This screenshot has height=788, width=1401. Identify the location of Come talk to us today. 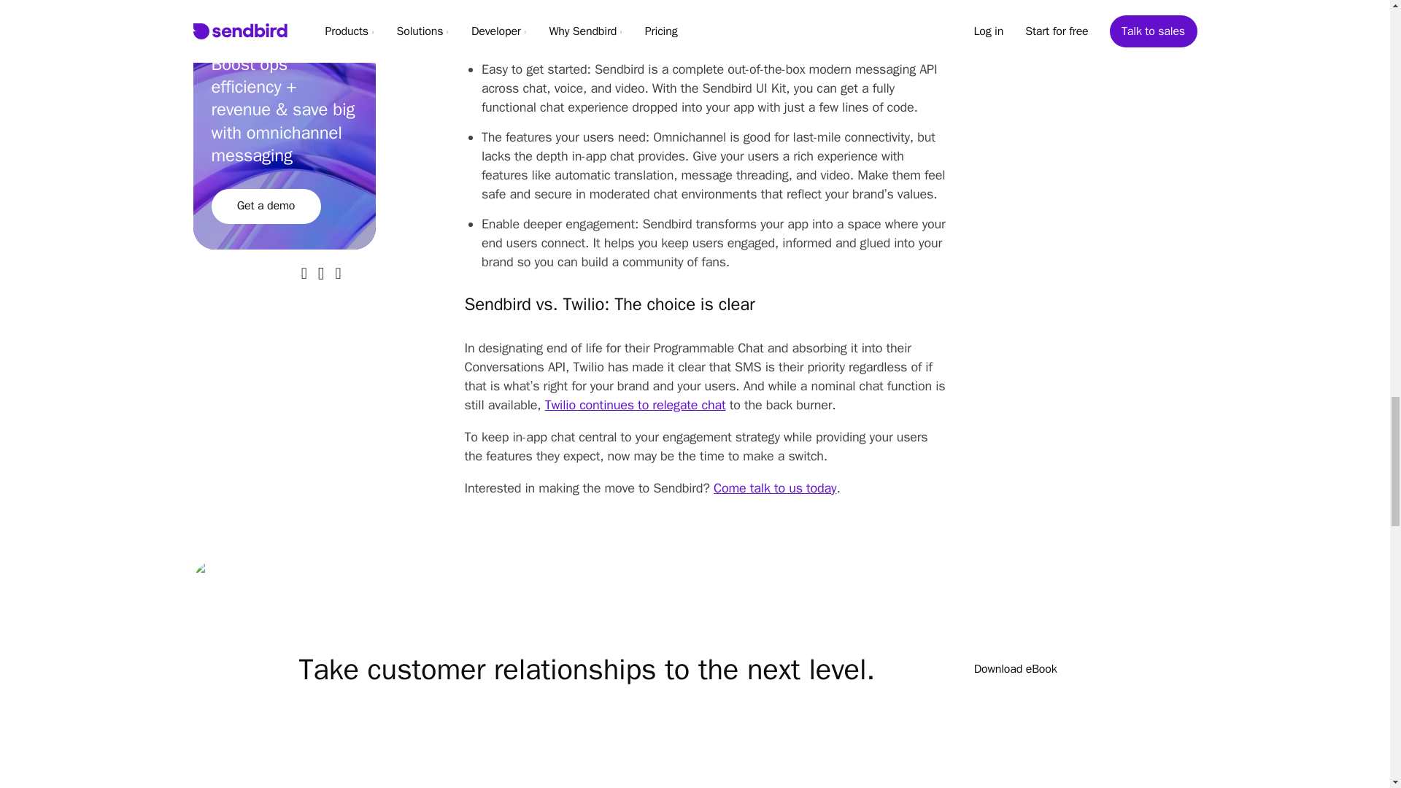
(775, 487).